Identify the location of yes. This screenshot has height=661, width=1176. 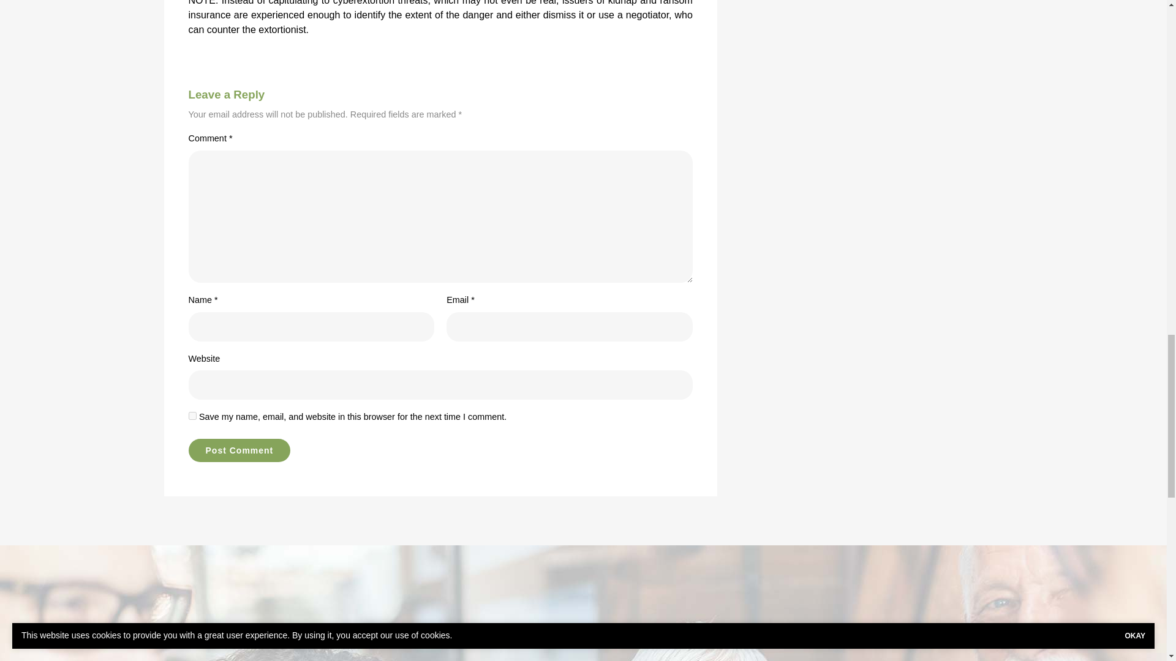
(192, 415).